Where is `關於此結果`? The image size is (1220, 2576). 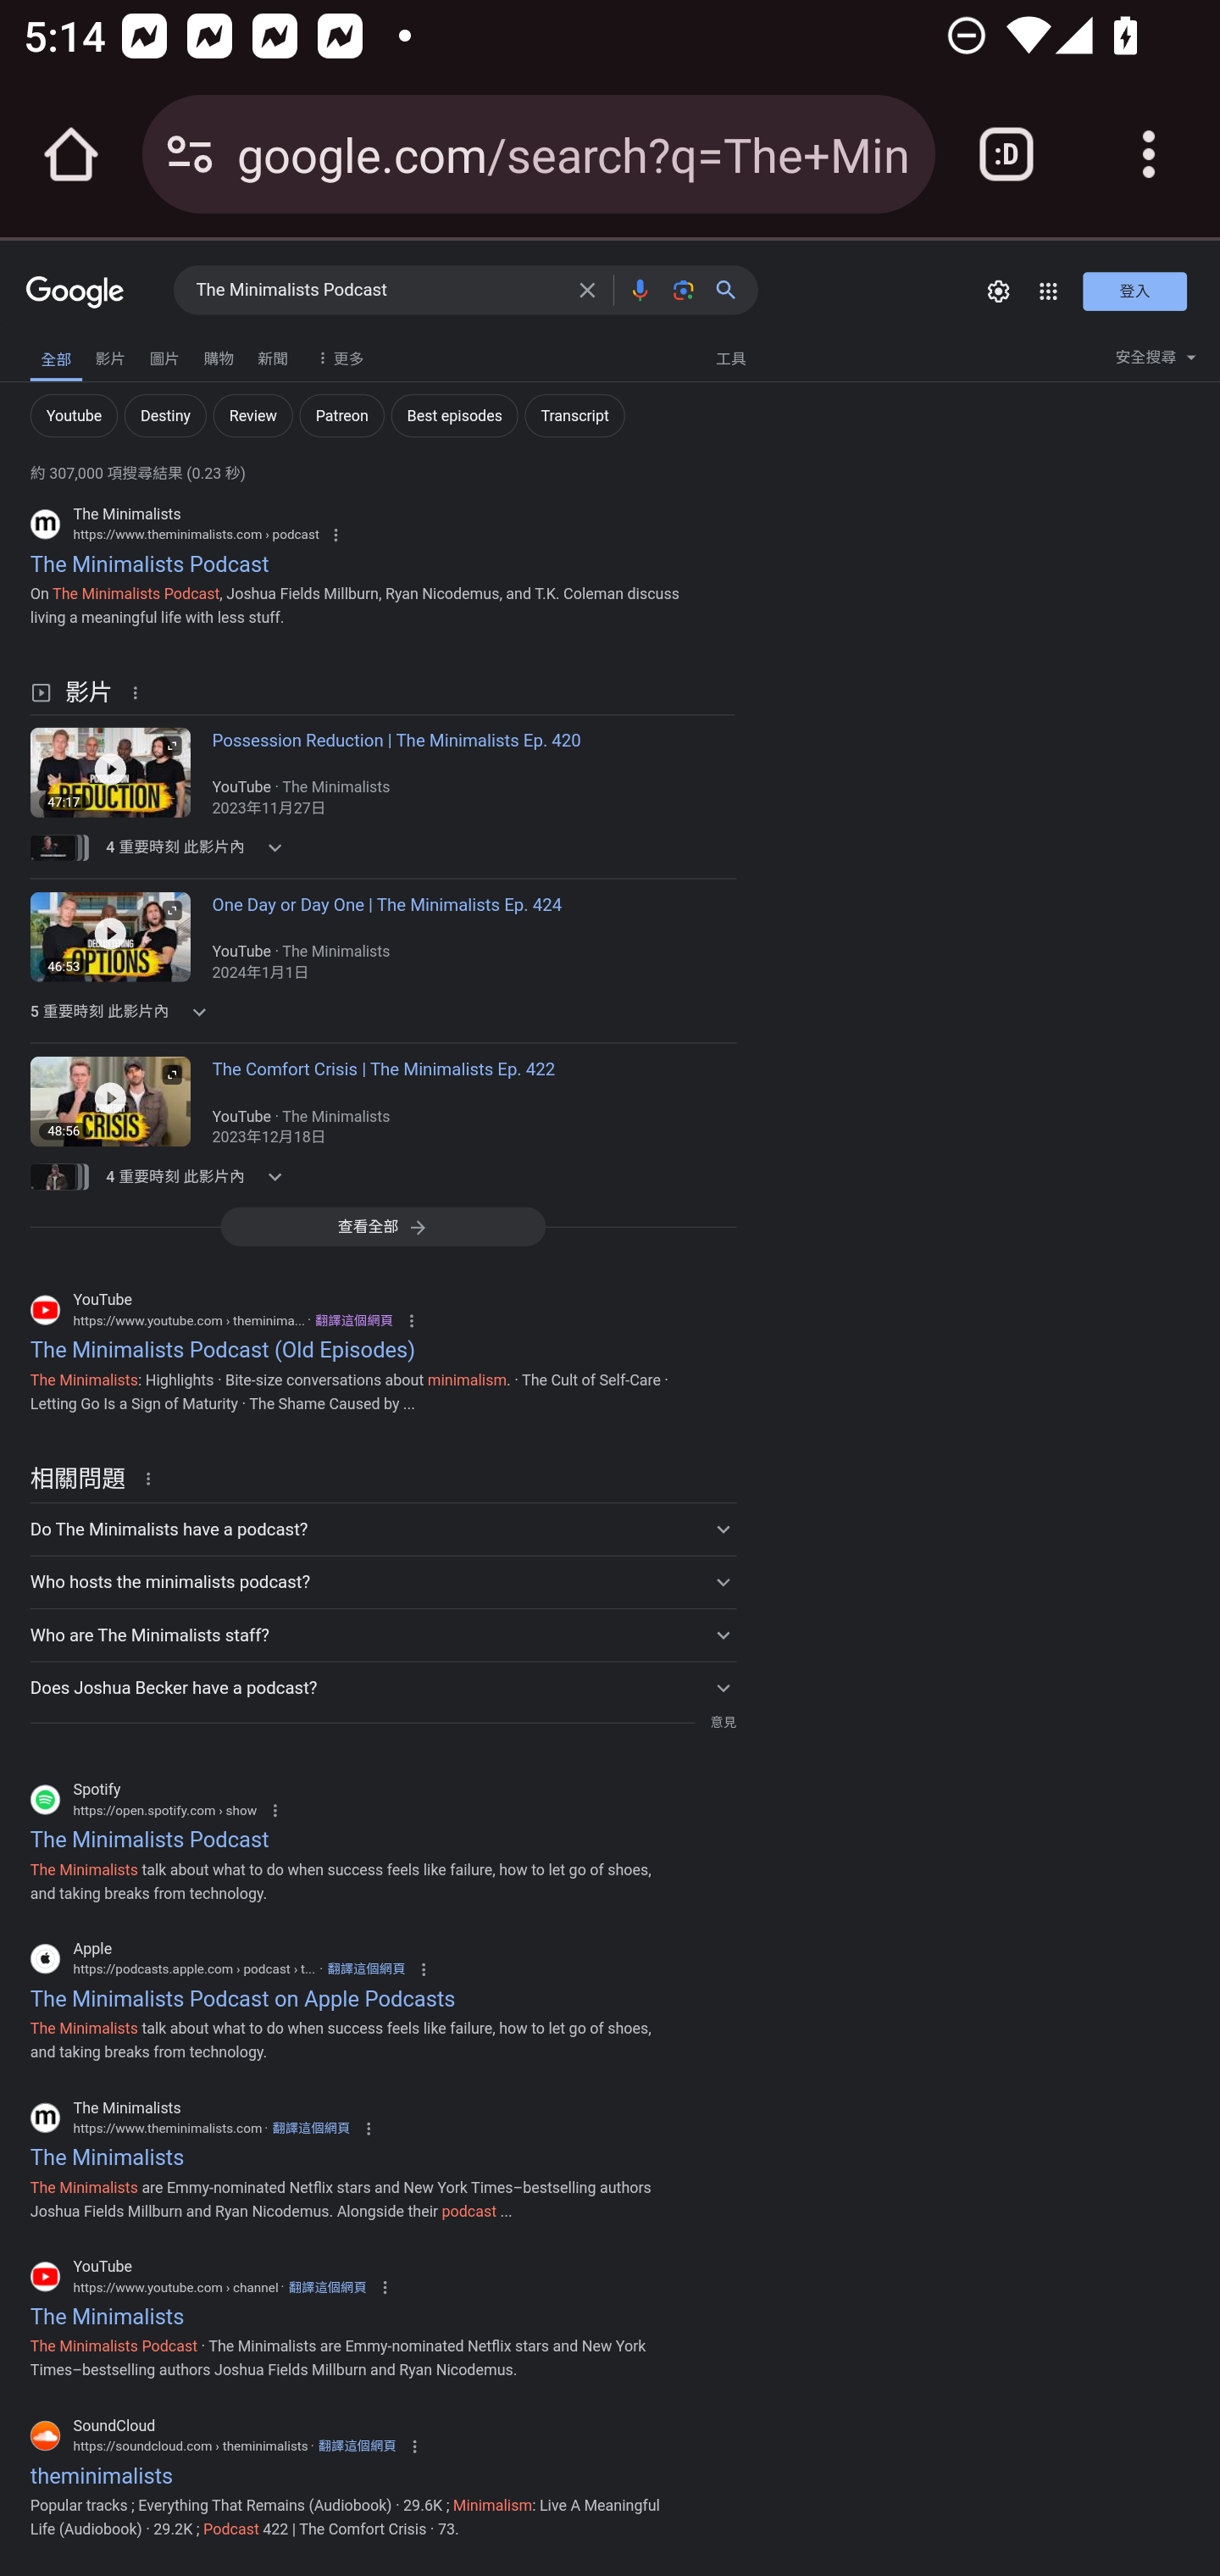 關於此結果 is located at coordinates (140, 691).